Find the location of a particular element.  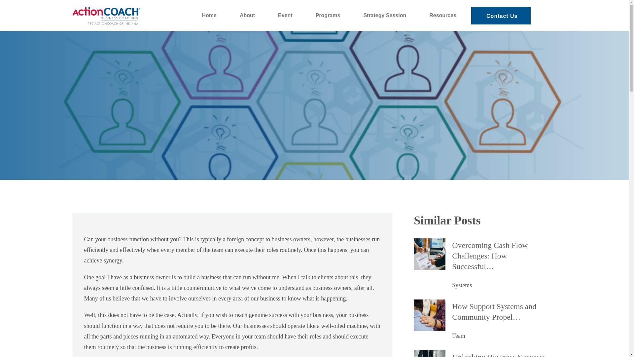

Strategy Session is located at coordinates (385, 15).